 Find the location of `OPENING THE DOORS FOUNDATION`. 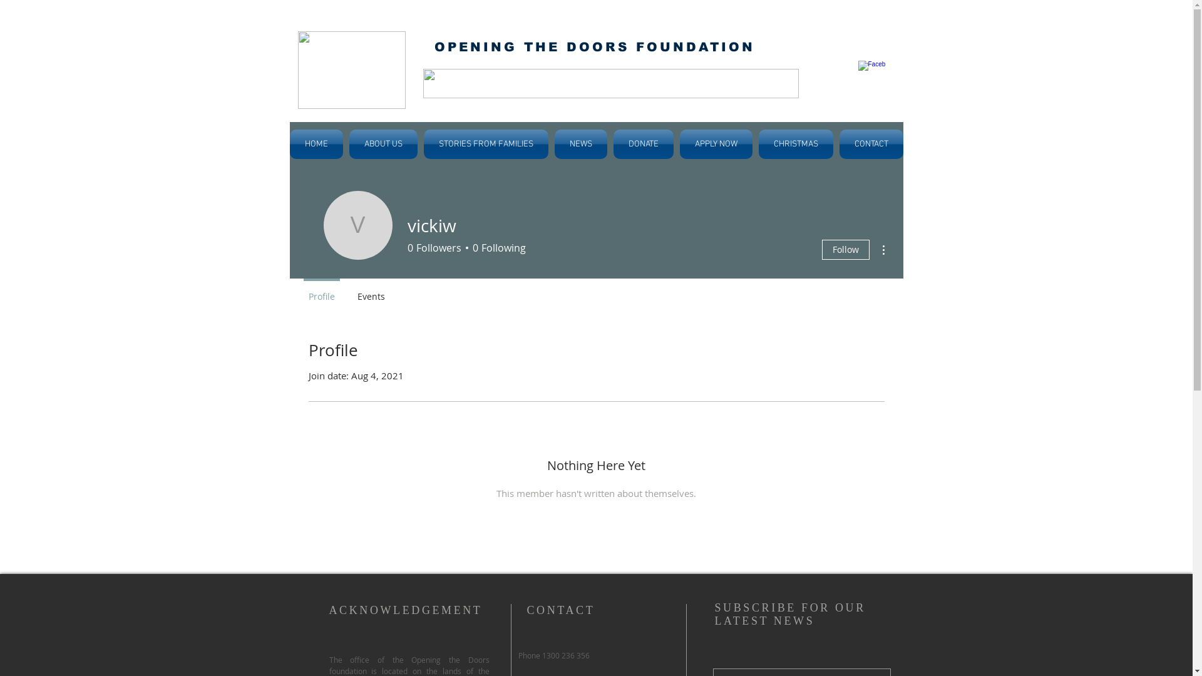

OPENING THE DOORS FOUNDATION is located at coordinates (595, 47).